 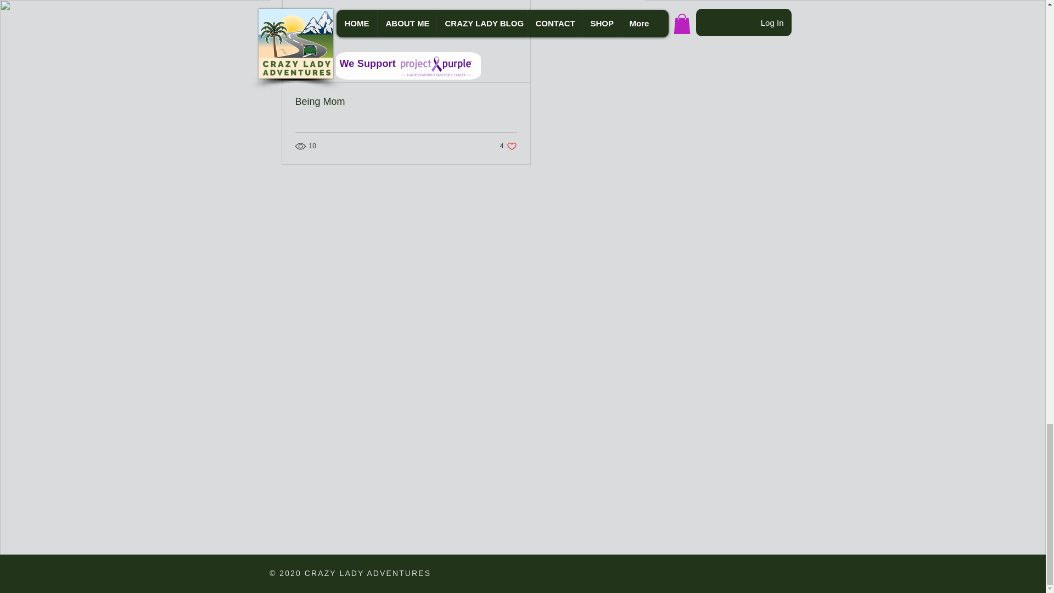 I want to click on Being Mom, so click(x=508, y=146).